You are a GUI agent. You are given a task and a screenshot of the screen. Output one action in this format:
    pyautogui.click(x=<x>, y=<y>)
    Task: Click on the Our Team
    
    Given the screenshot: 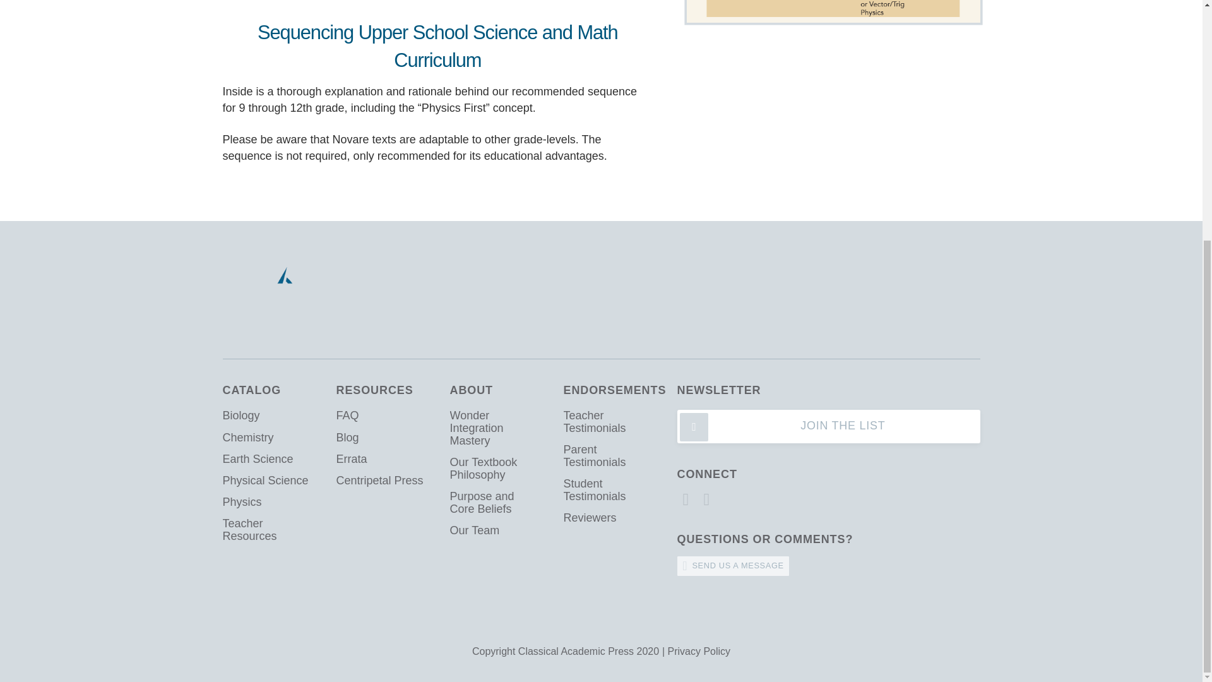 What is the action you would take?
    pyautogui.click(x=495, y=530)
    